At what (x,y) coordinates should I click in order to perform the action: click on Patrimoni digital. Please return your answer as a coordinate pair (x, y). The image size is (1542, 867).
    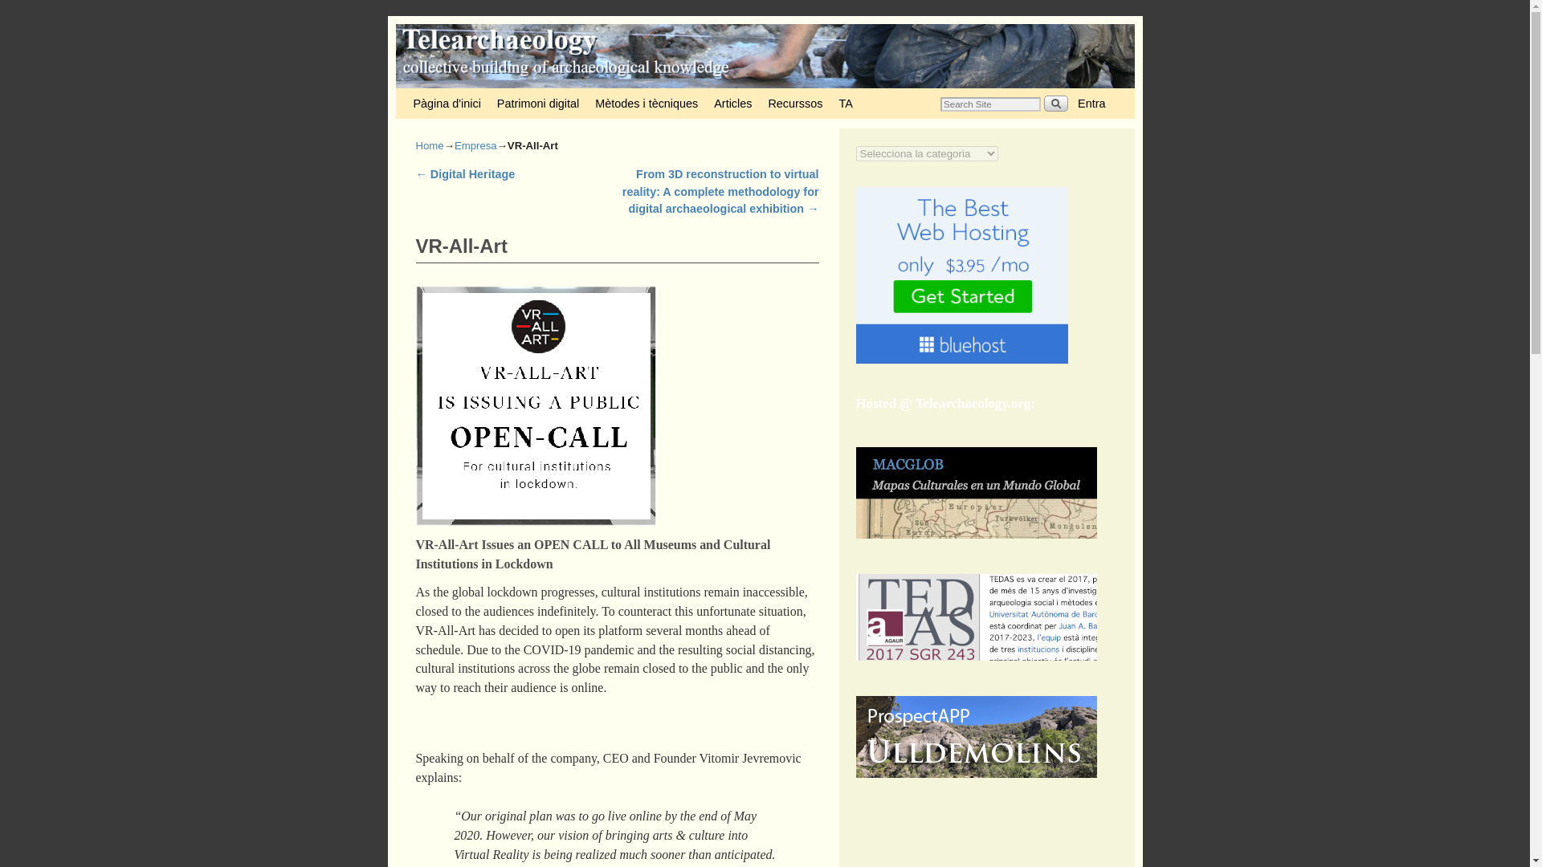
    Looking at the image, I should click on (538, 103).